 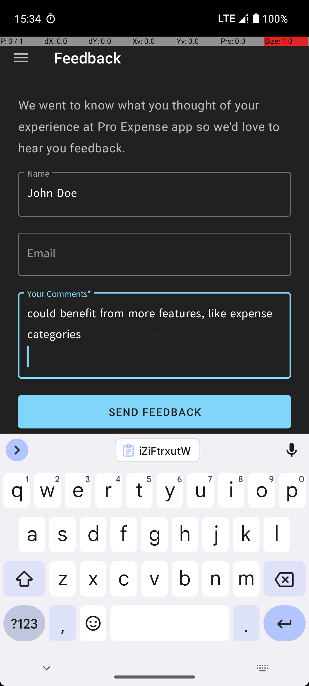 What do you see at coordinates (154, 336) in the screenshot?
I see `I really enjoyed using the app, but I think it could benefit from more features, like expense categories
` at bounding box center [154, 336].